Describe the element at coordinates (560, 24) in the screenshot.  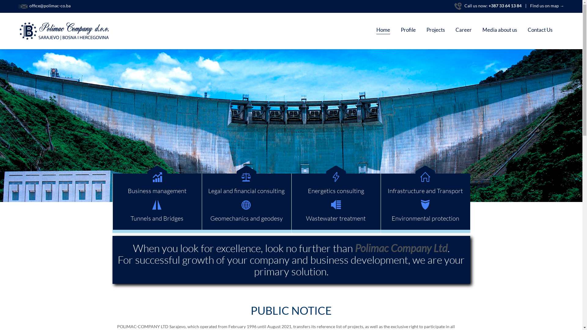
I see `Skip to content` at that location.